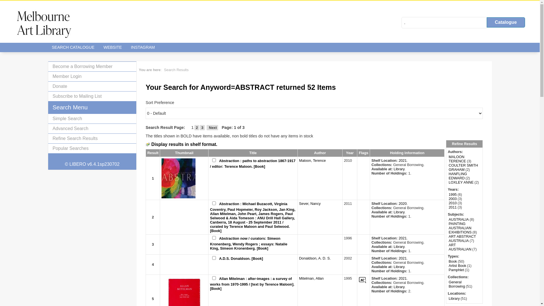 The height and width of the screenshot is (306, 544). Describe the element at coordinates (456, 270) in the screenshot. I see `Pamphlet` at that location.